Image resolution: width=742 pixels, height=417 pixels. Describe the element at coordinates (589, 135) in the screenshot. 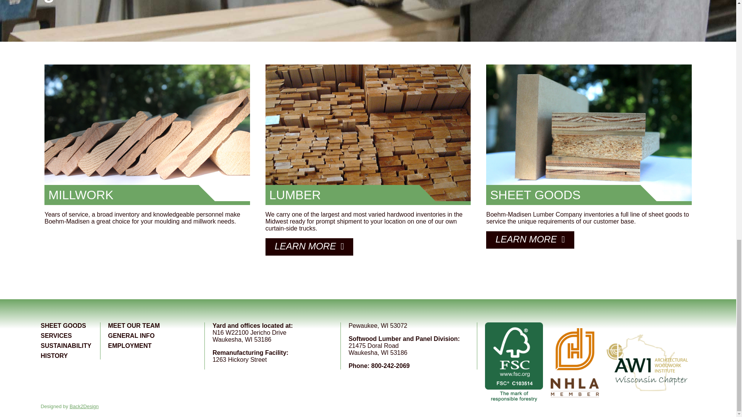

I see `SHEET GOODS` at that location.